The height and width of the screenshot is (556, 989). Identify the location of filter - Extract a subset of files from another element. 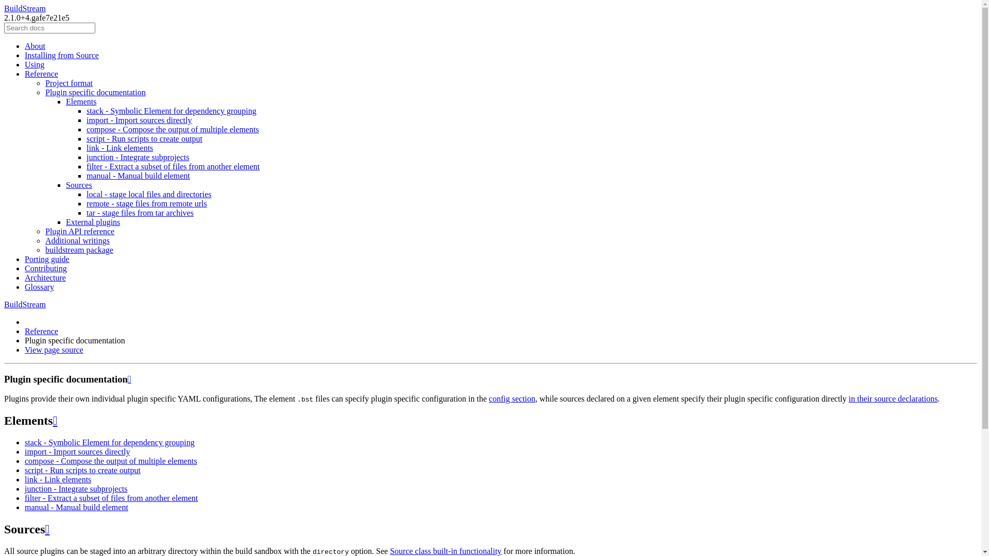
(173, 167).